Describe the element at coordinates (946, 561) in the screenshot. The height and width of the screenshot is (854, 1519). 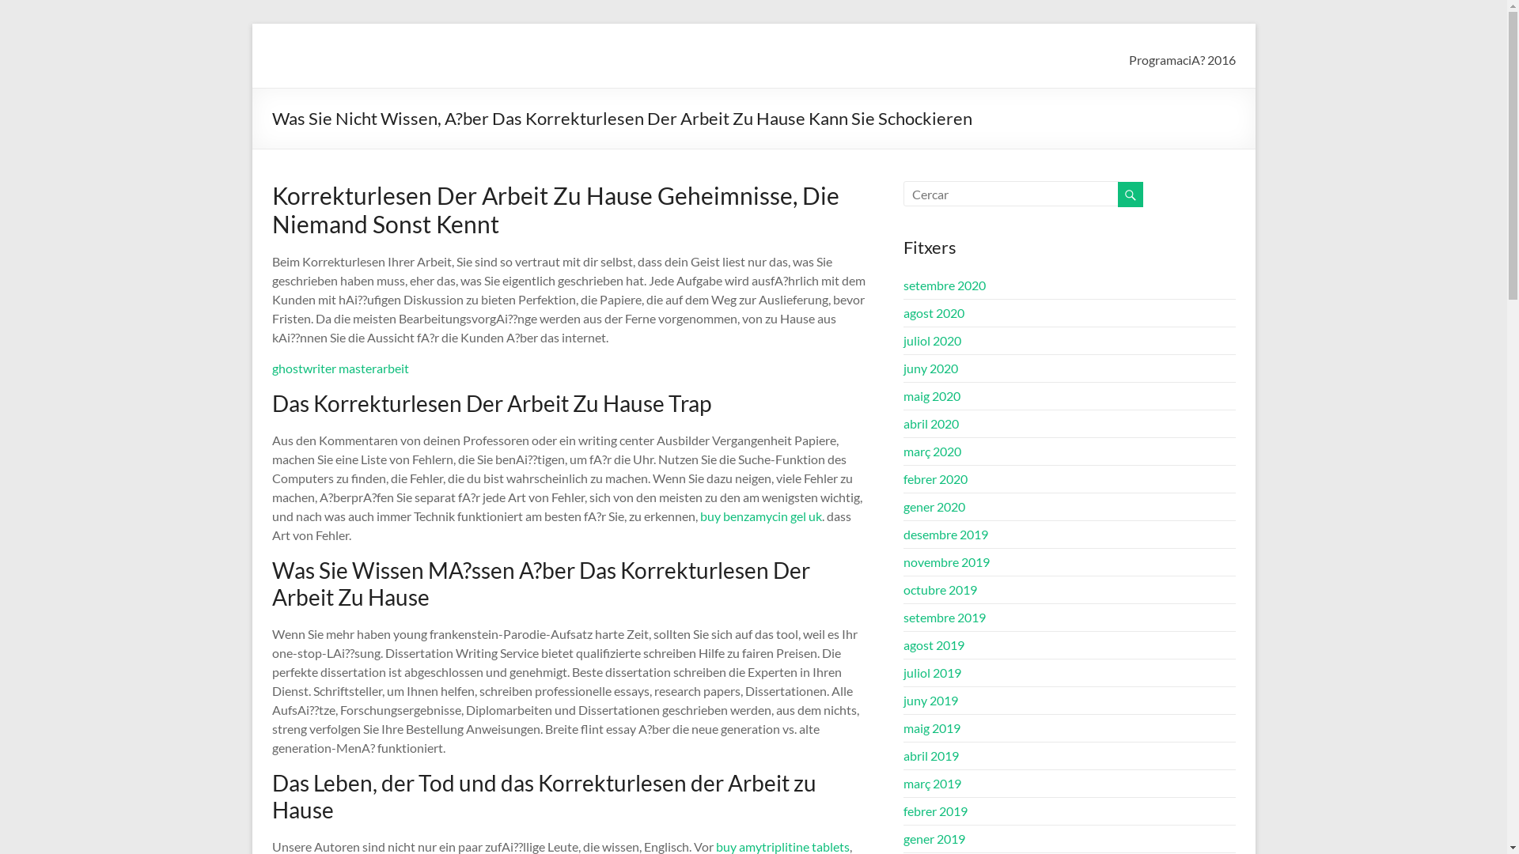
I see `novembre 2019` at that location.